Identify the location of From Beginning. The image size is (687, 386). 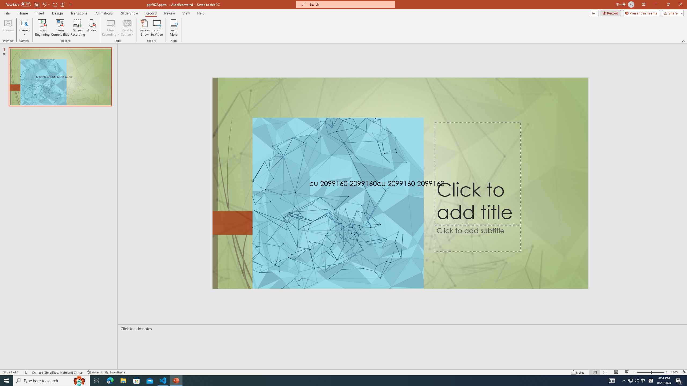
(63, 4).